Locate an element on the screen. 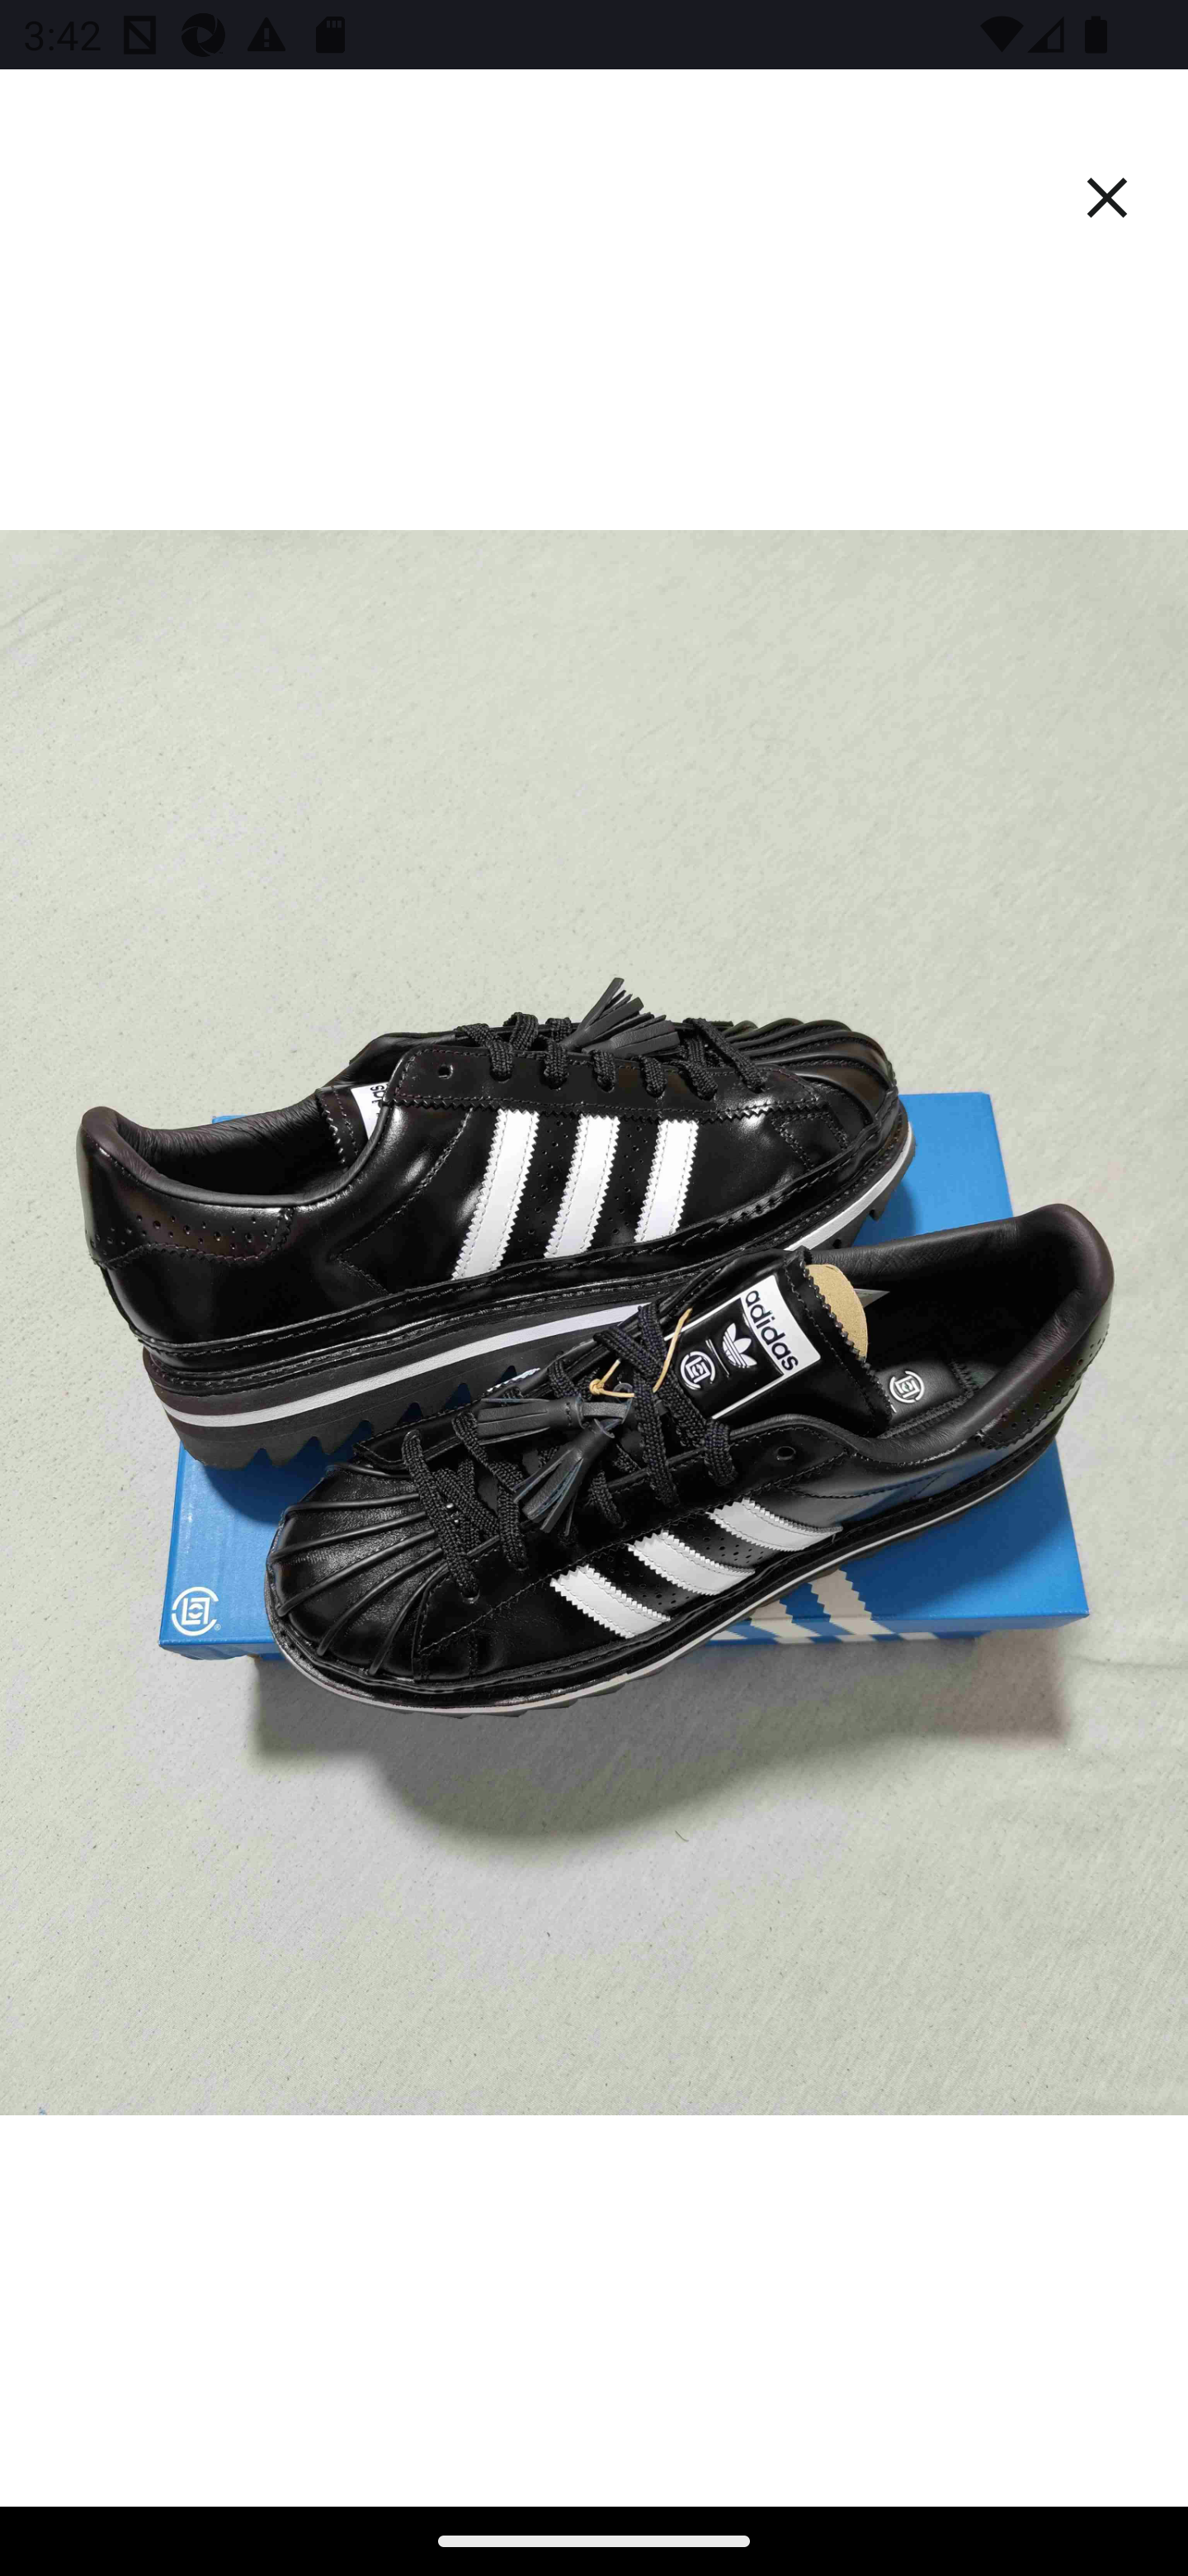 The image size is (1188, 2576). 󰅖 is located at coordinates (1107, 197).